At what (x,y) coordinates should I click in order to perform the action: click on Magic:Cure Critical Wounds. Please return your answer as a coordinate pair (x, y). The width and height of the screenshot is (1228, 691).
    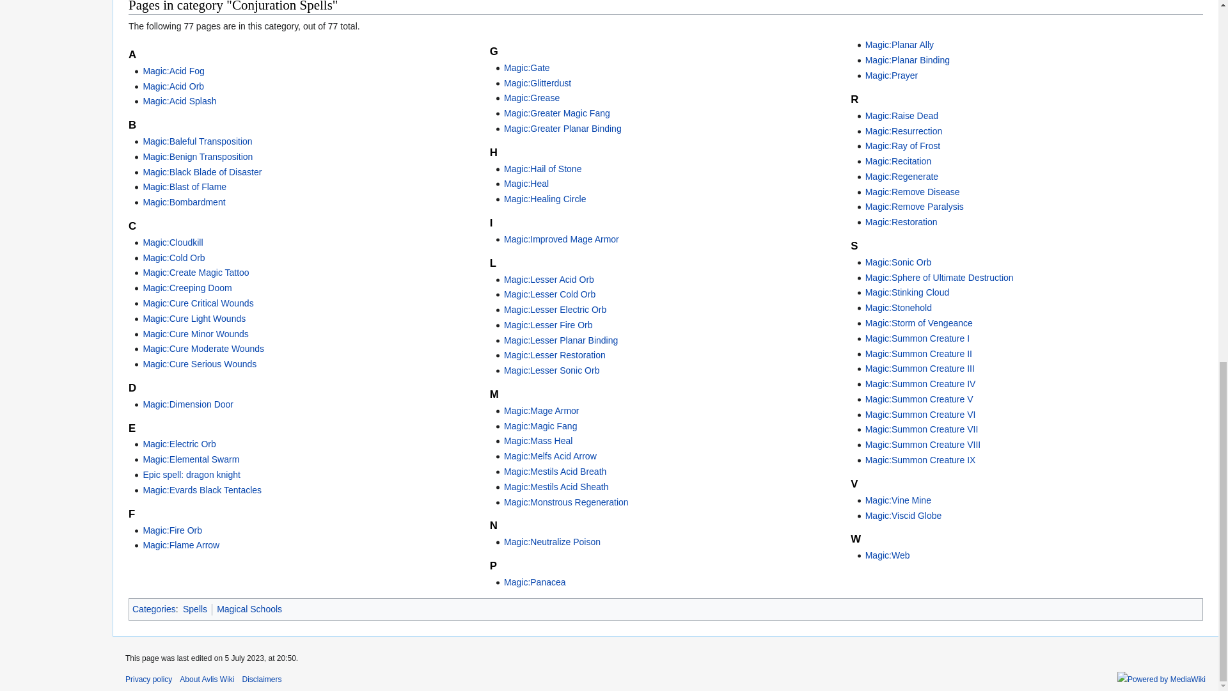
    Looking at the image, I should click on (197, 303).